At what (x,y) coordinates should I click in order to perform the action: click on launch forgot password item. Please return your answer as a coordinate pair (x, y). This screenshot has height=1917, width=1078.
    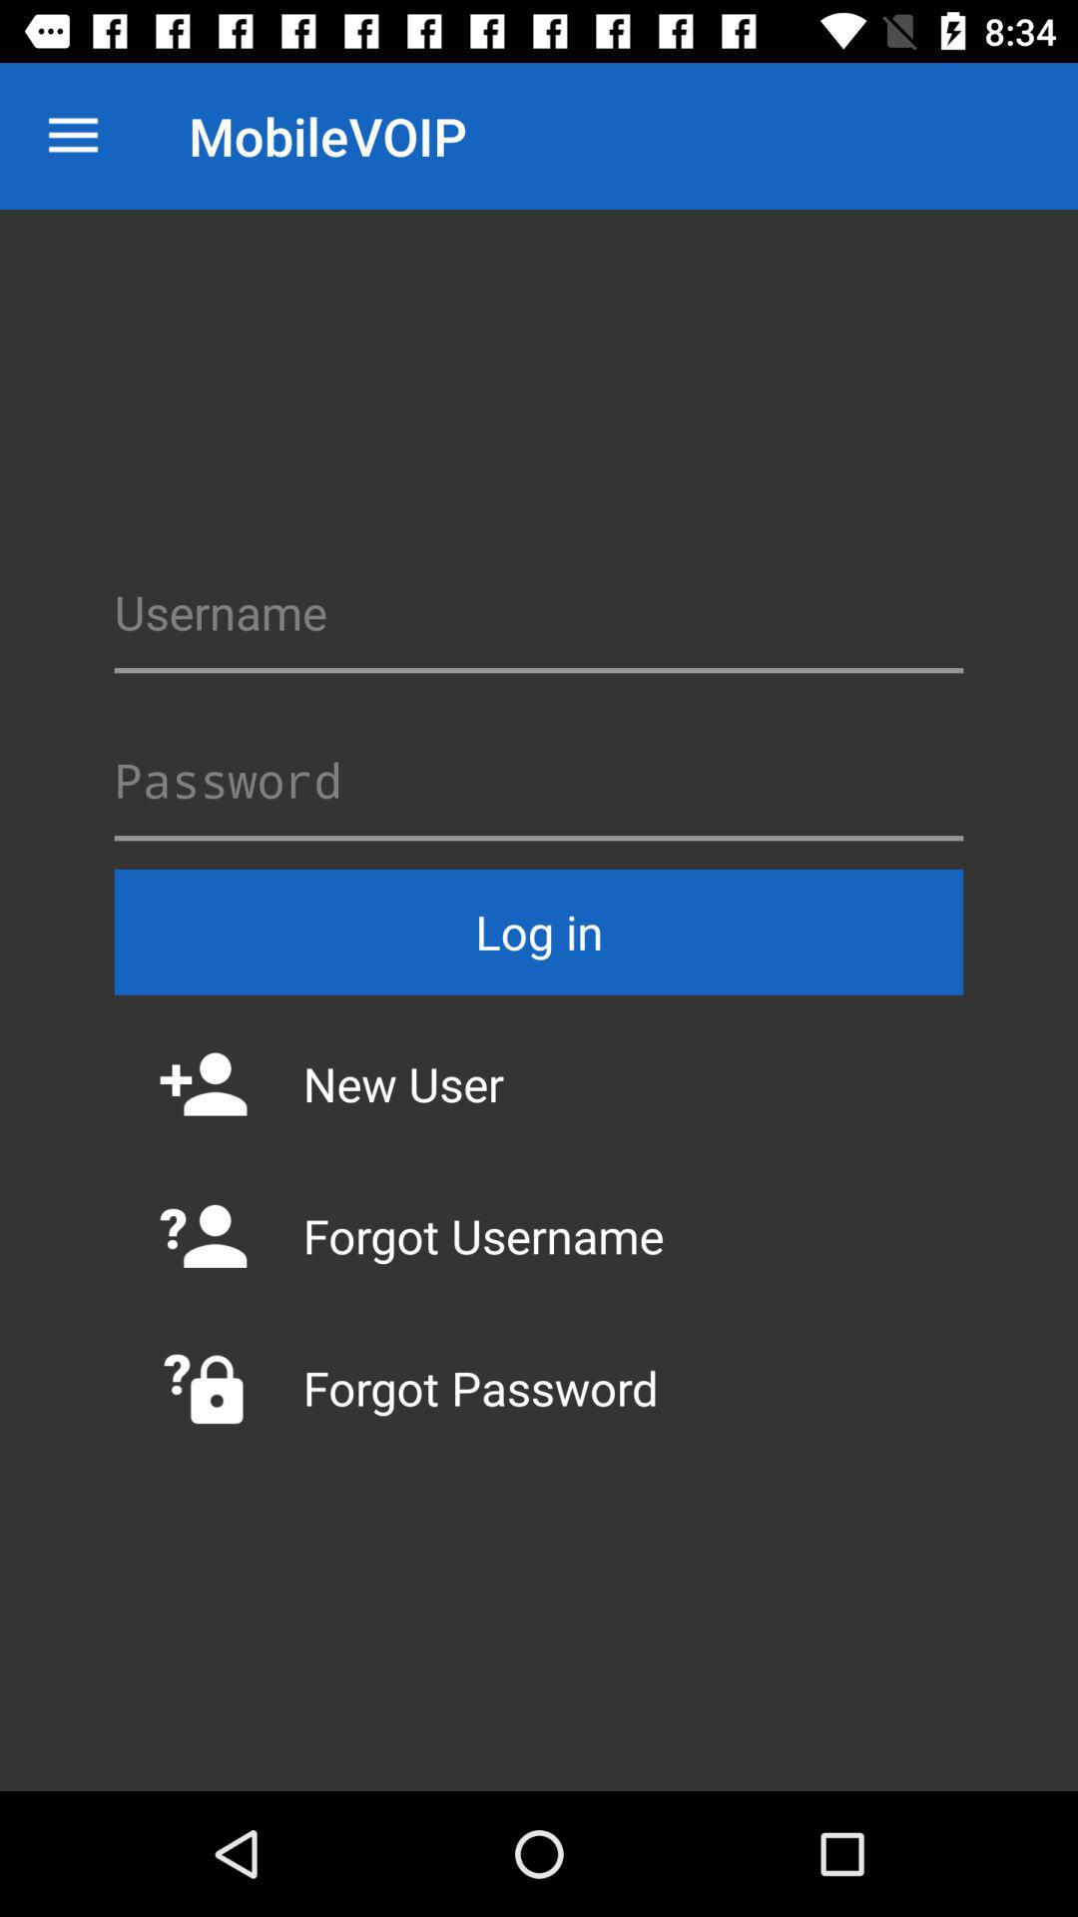
    Looking at the image, I should click on (539, 1388).